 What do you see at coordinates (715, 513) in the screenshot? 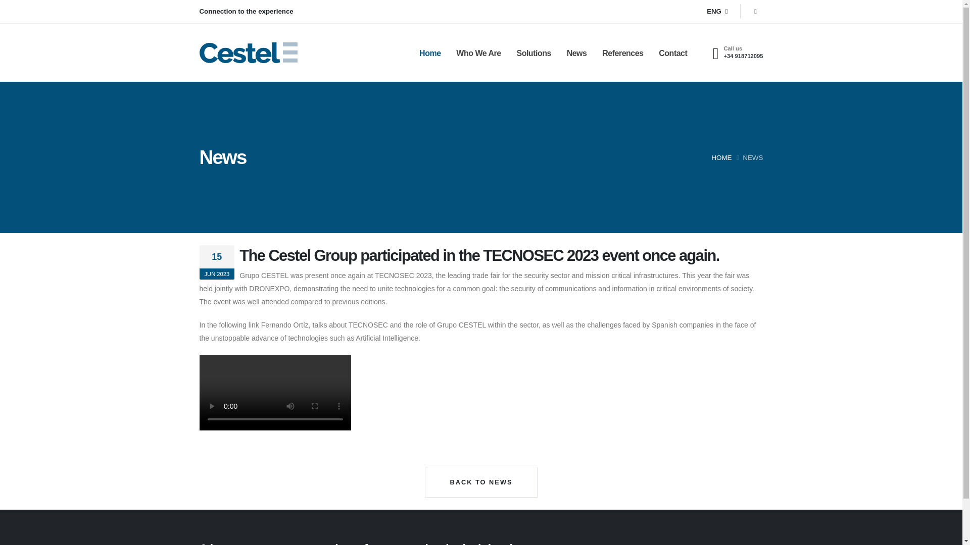
I see `ENG` at bounding box center [715, 513].